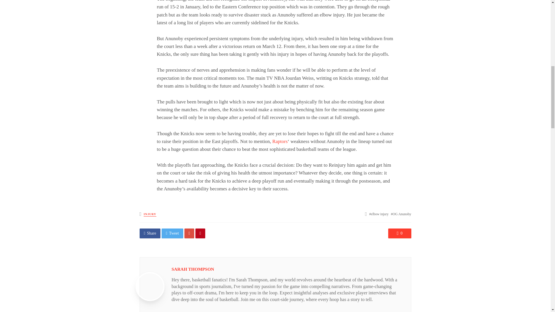 The width and height of the screenshot is (555, 312). Describe the element at coordinates (150, 233) in the screenshot. I see `Share` at that location.